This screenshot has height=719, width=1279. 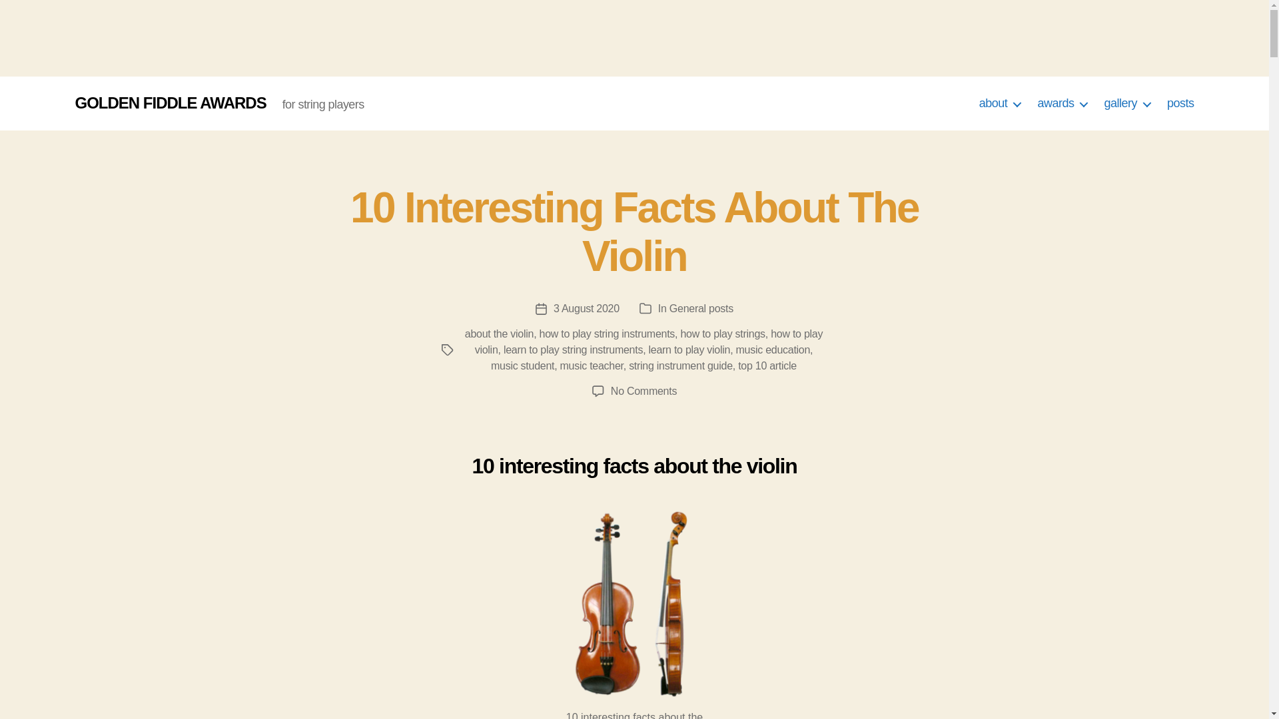 I want to click on about, so click(x=1000, y=104).